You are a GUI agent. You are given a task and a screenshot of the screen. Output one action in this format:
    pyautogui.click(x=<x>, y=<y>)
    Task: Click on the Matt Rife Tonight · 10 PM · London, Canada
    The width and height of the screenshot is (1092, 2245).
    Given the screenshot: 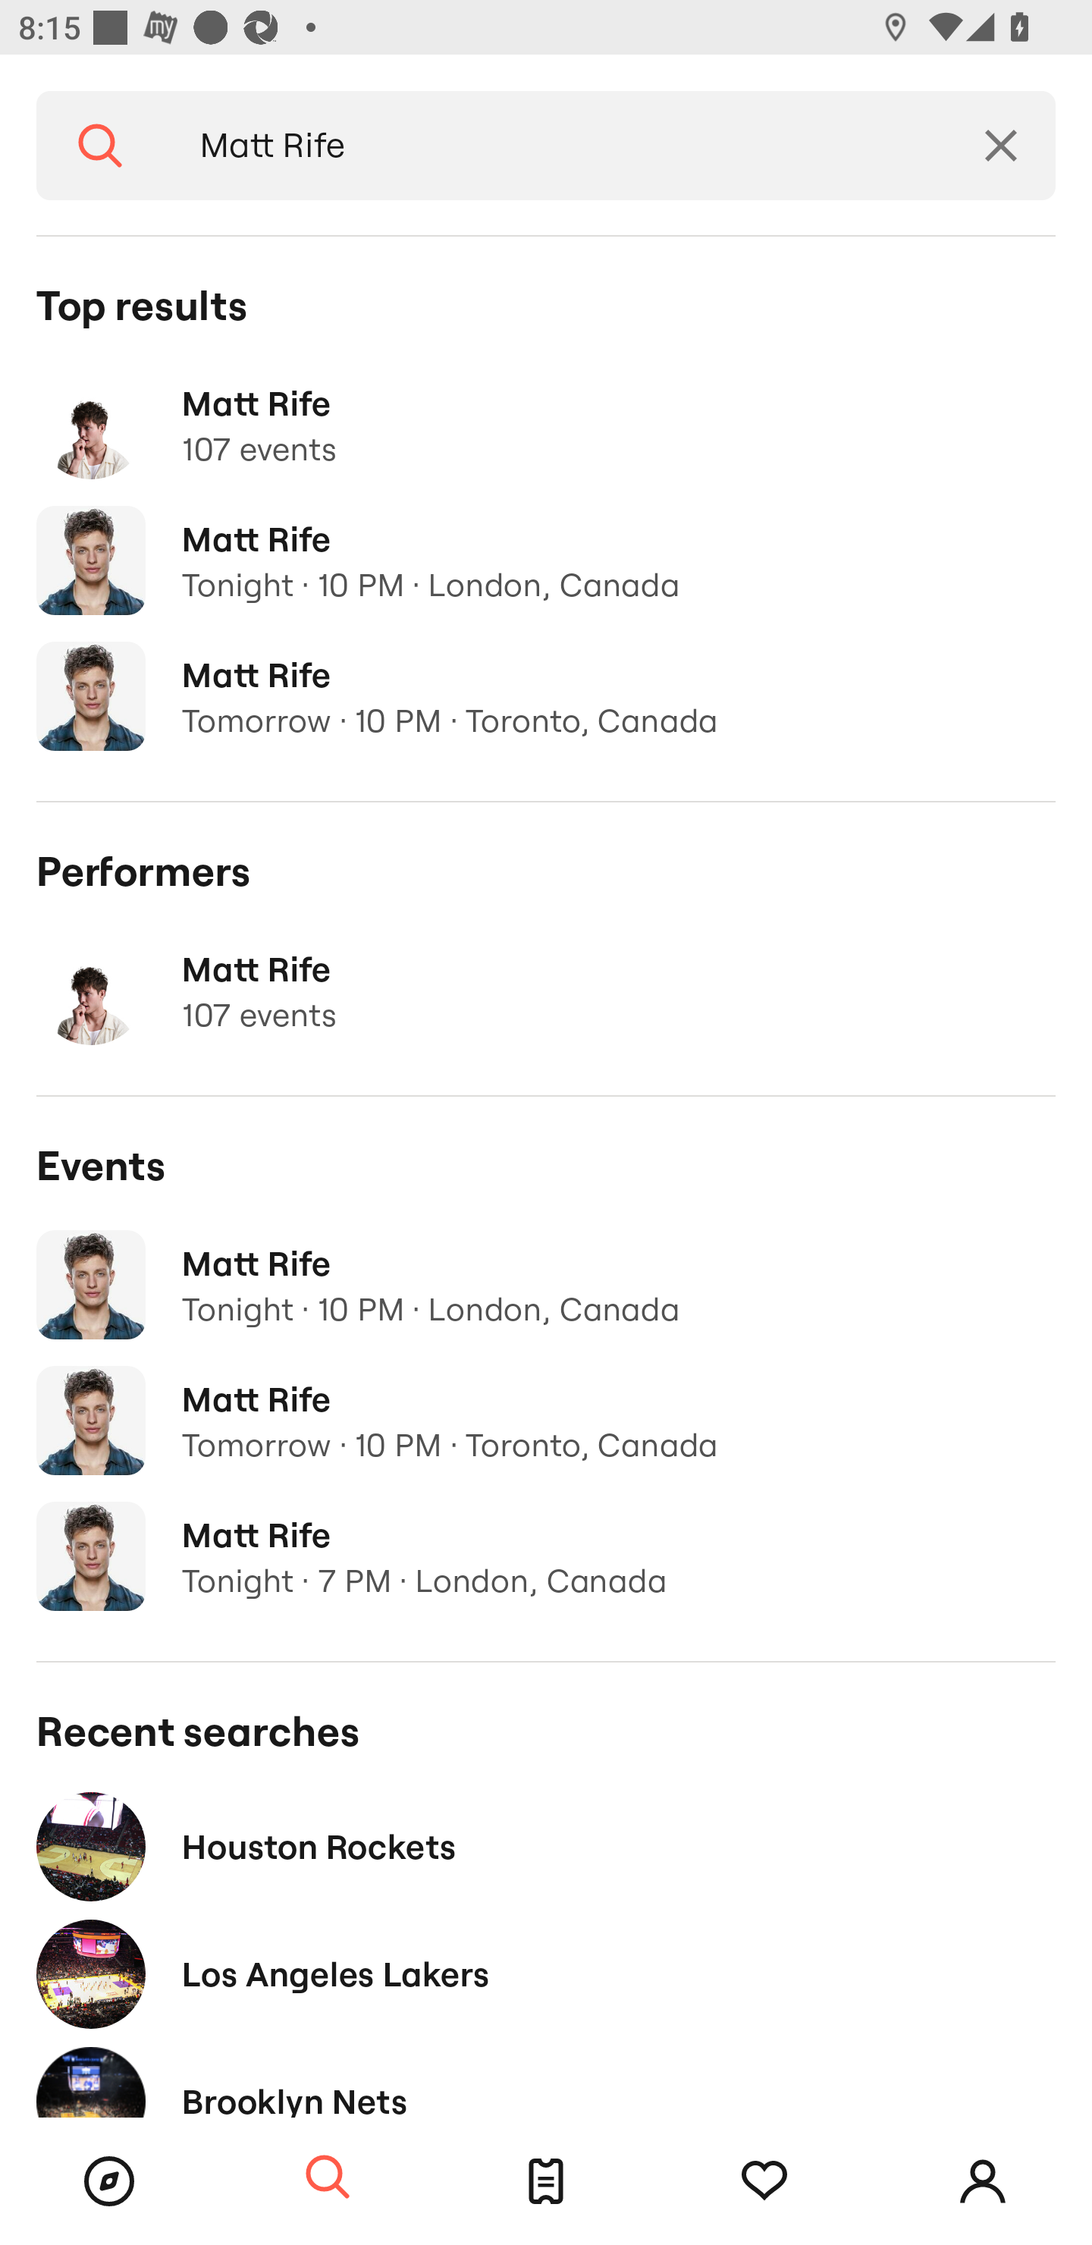 What is the action you would take?
    pyautogui.click(x=546, y=561)
    